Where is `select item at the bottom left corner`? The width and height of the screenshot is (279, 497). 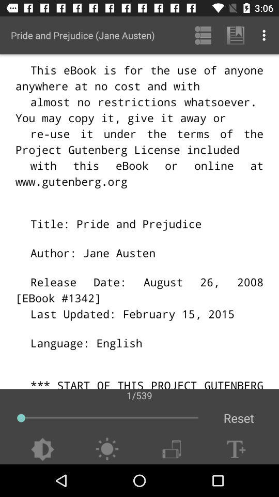
select item at the bottom left corner is located at coordinates (42, 449).